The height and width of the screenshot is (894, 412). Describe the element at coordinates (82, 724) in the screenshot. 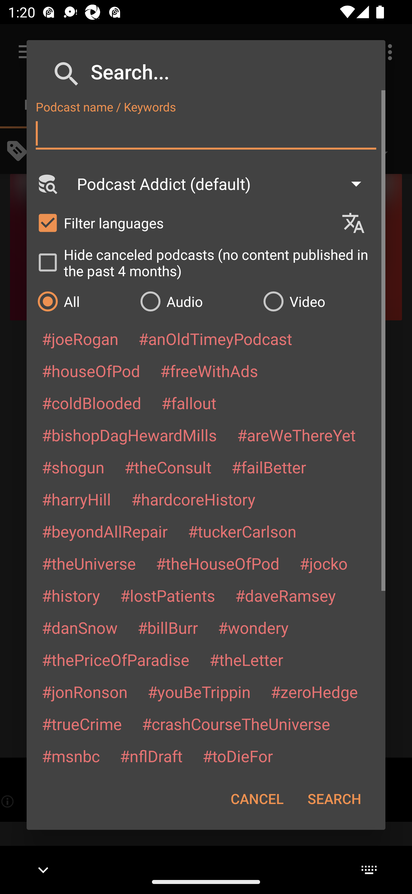

I see `#trueCrime` at that location.